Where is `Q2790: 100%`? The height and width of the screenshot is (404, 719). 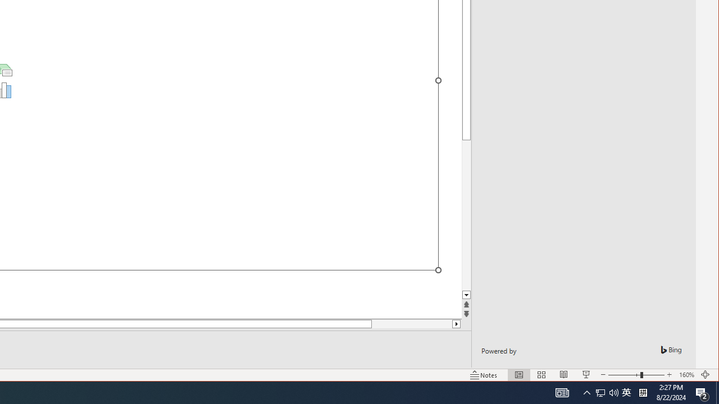 Q2790: 100% is located at coordinates (626, 393).